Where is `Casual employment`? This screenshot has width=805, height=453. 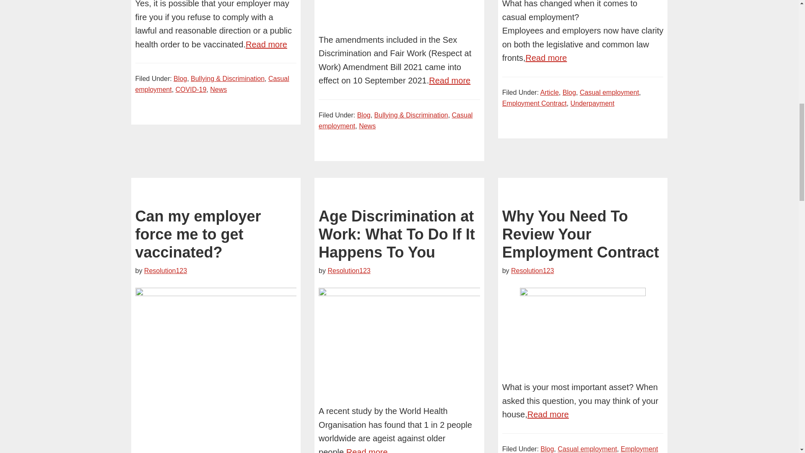
Casual employment is located at coordinates (396, 120).